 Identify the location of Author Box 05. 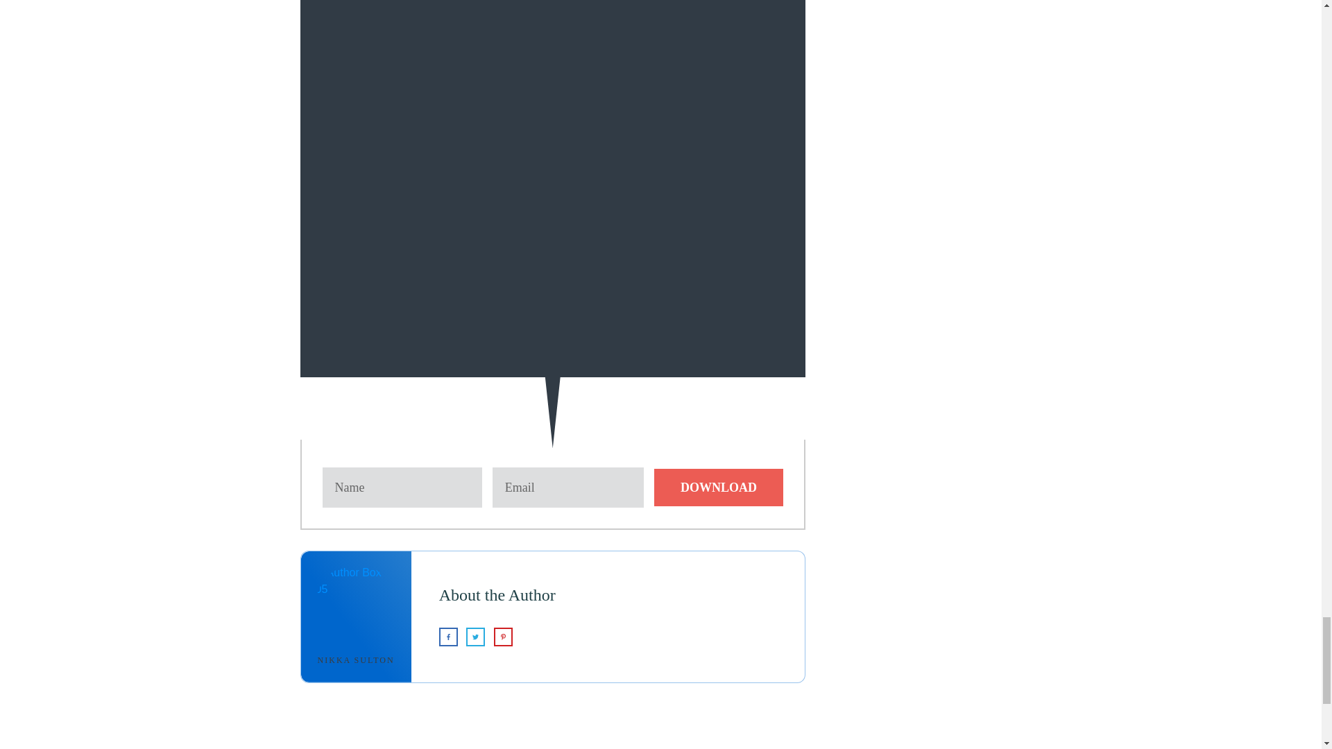
(357, 605).